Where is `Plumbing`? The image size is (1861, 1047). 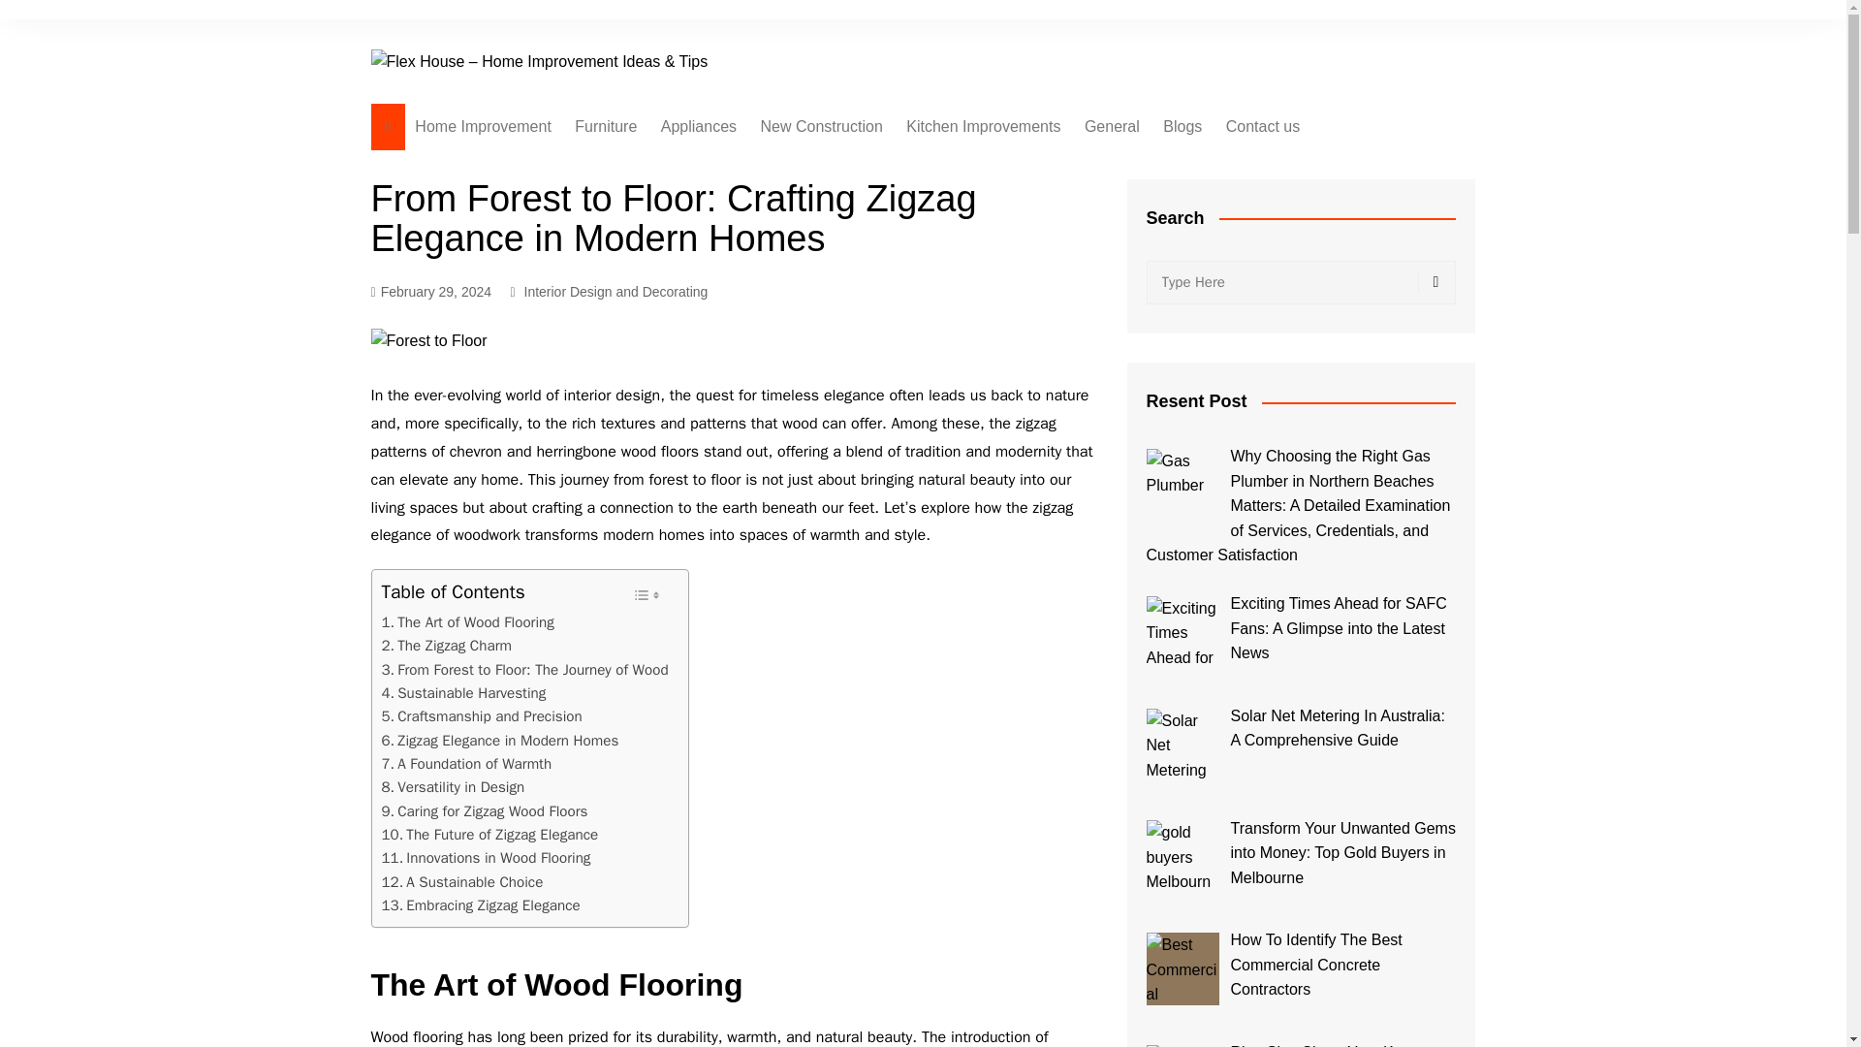
Plumbing is located at coordinates (1181, 198).